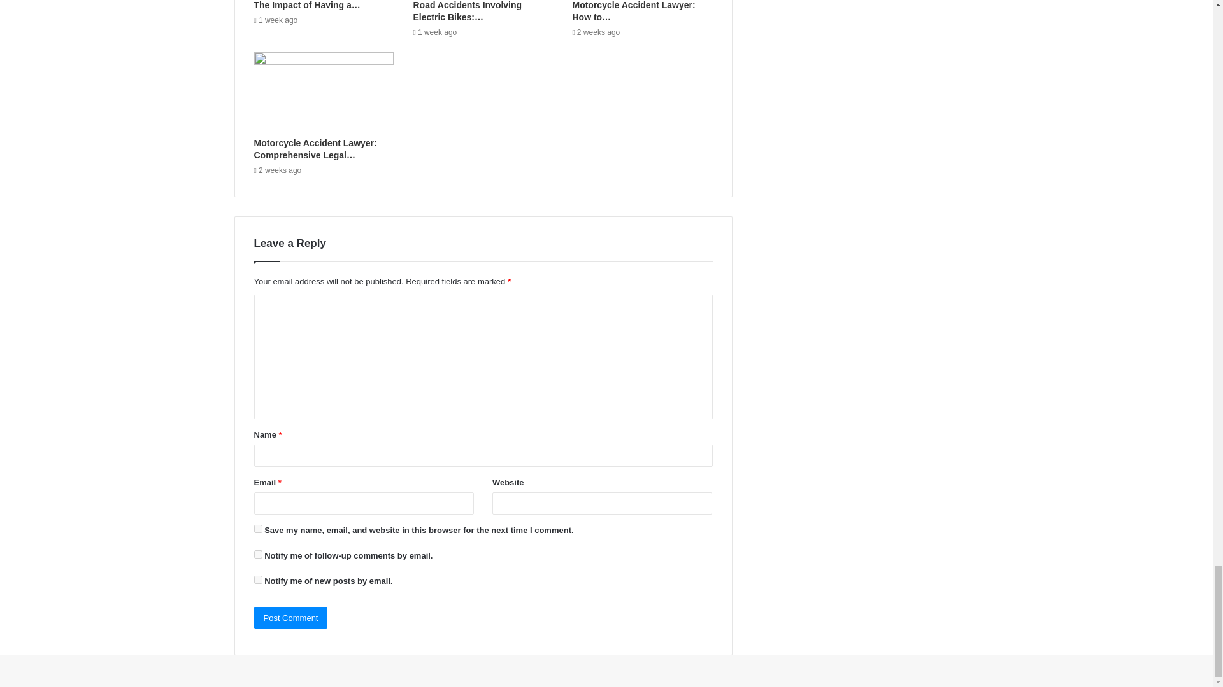  I want to click on yes, so click(257, 529).